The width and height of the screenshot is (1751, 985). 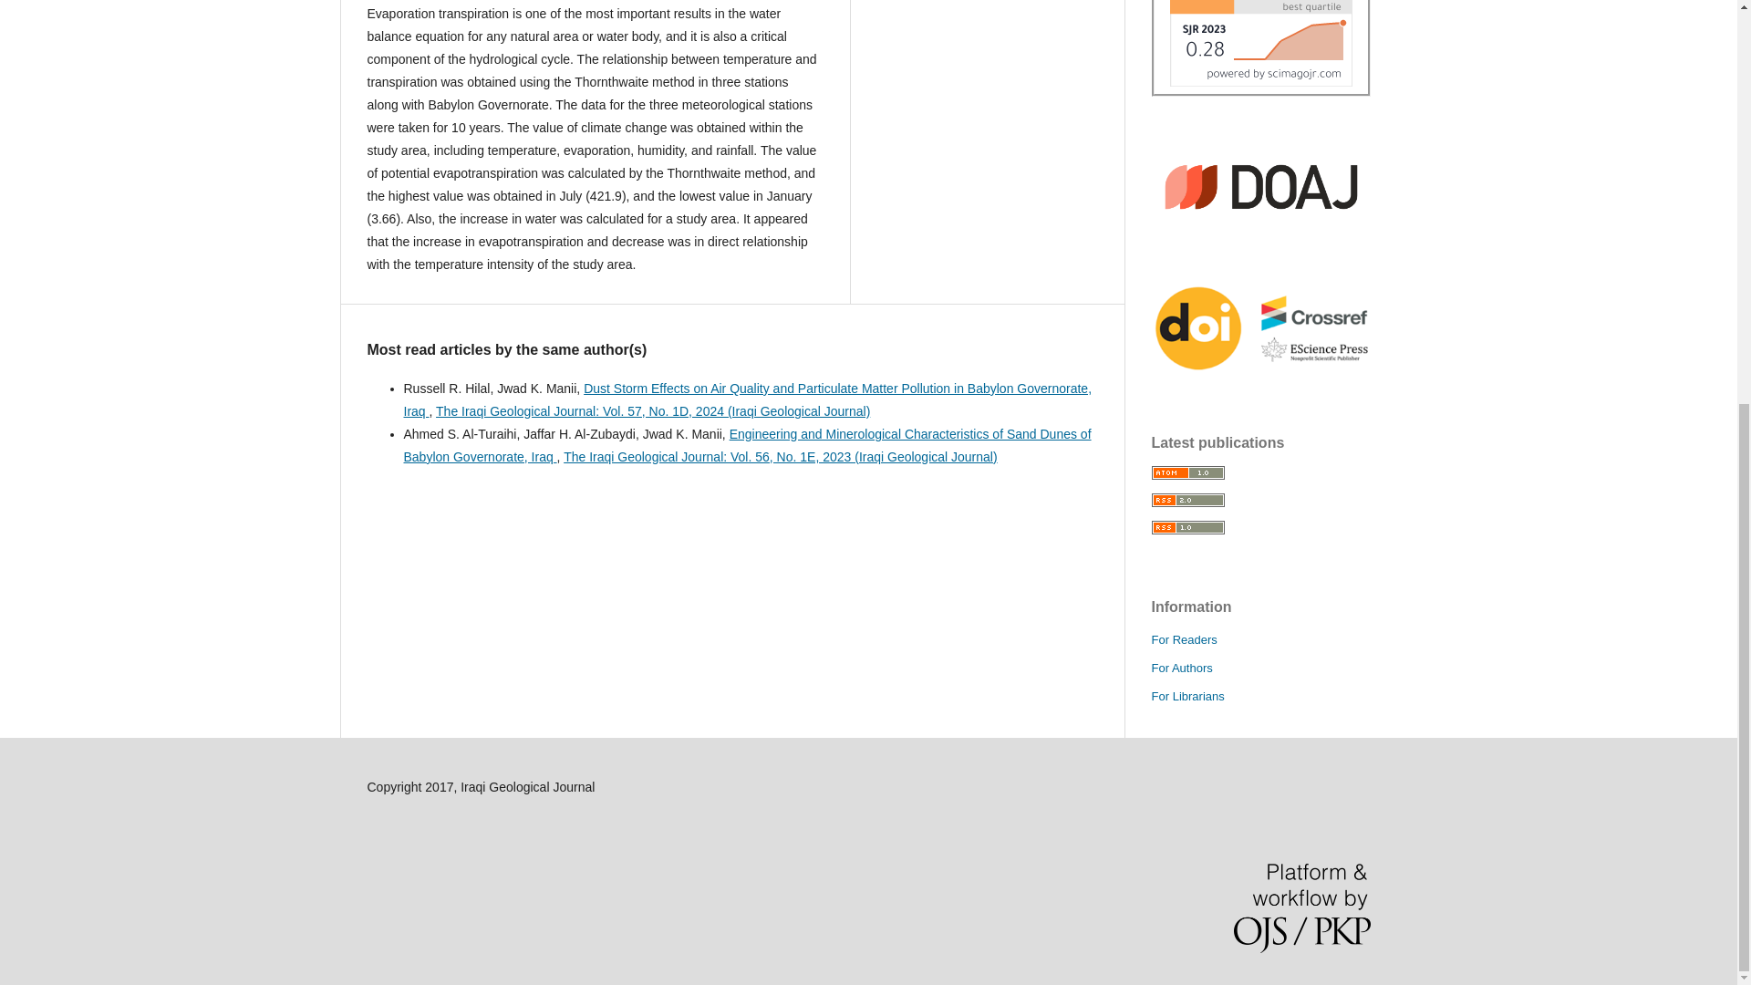 I want to click on For Authors, so click(x=1180, y=668).